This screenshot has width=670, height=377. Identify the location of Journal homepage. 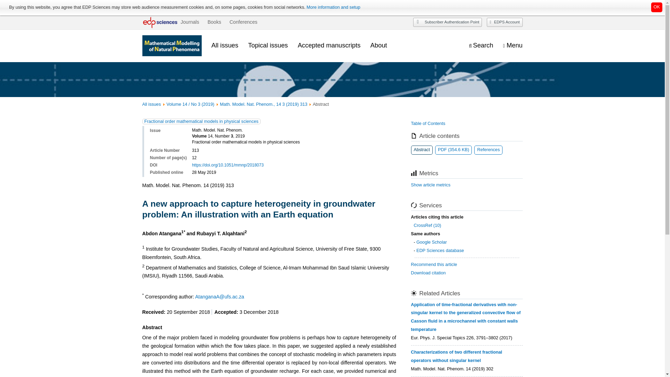
(172, 45).